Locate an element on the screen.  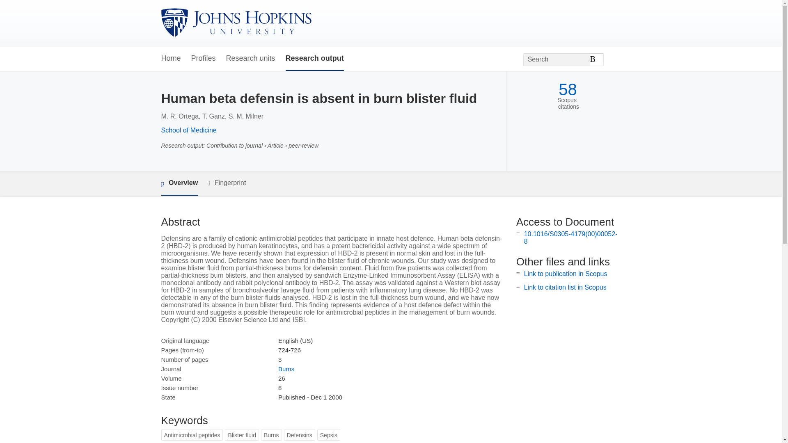
Johns Hopkins University Home is located at coordinates (236, 23).